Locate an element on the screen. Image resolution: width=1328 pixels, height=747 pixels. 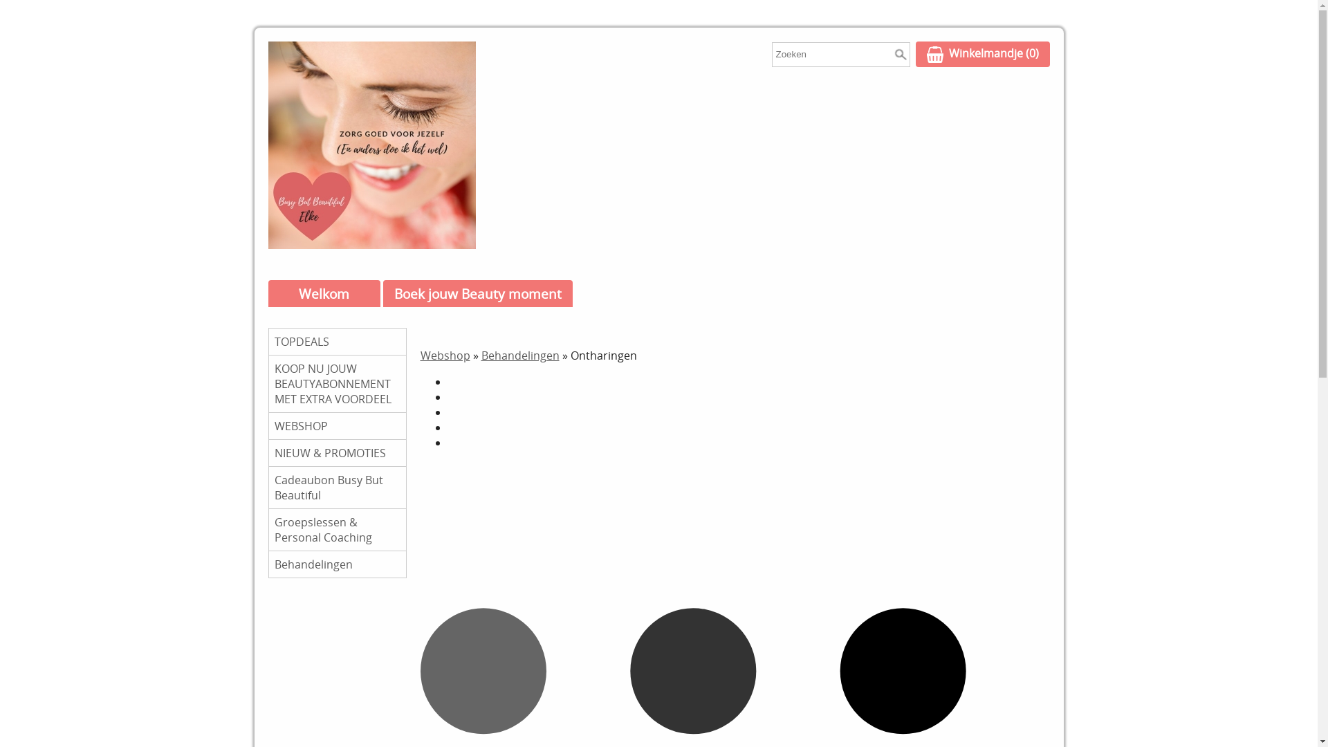
KOOP NU JOUW BEAUTYABONNEMENT MET EXTRA VOORDEEL is located at coordinates (337, 384).